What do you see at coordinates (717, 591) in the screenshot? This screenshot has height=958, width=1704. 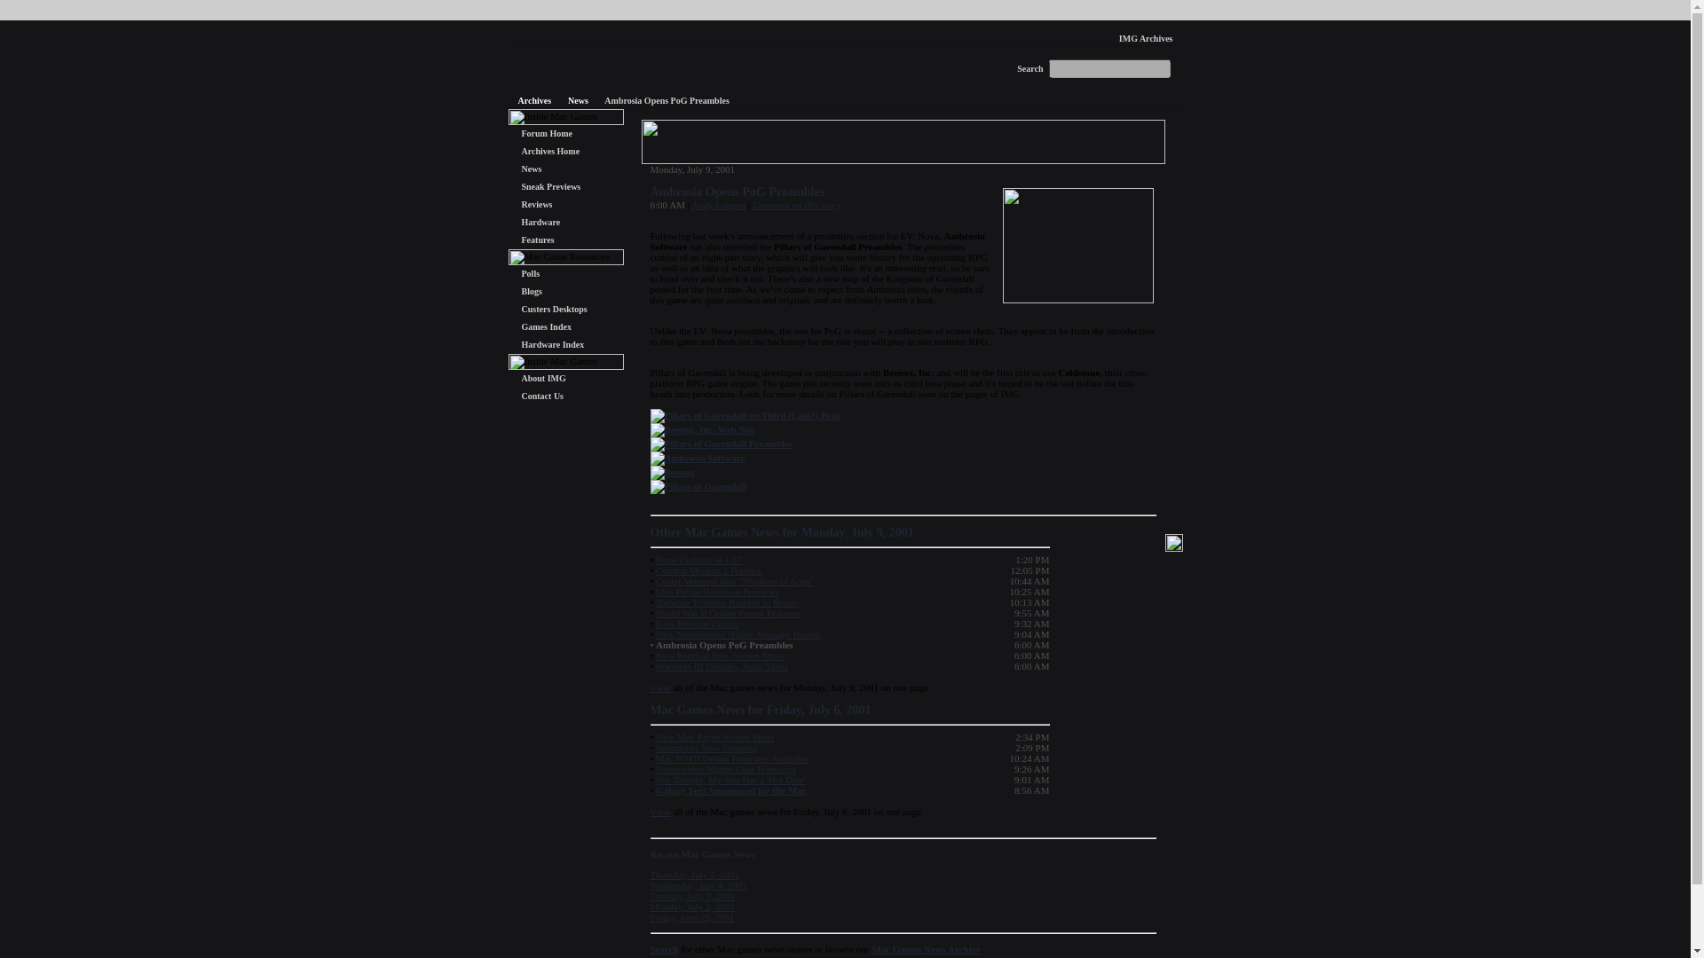 I see `Max Payne Hands-on Previews` at bounding box center [717, 591].